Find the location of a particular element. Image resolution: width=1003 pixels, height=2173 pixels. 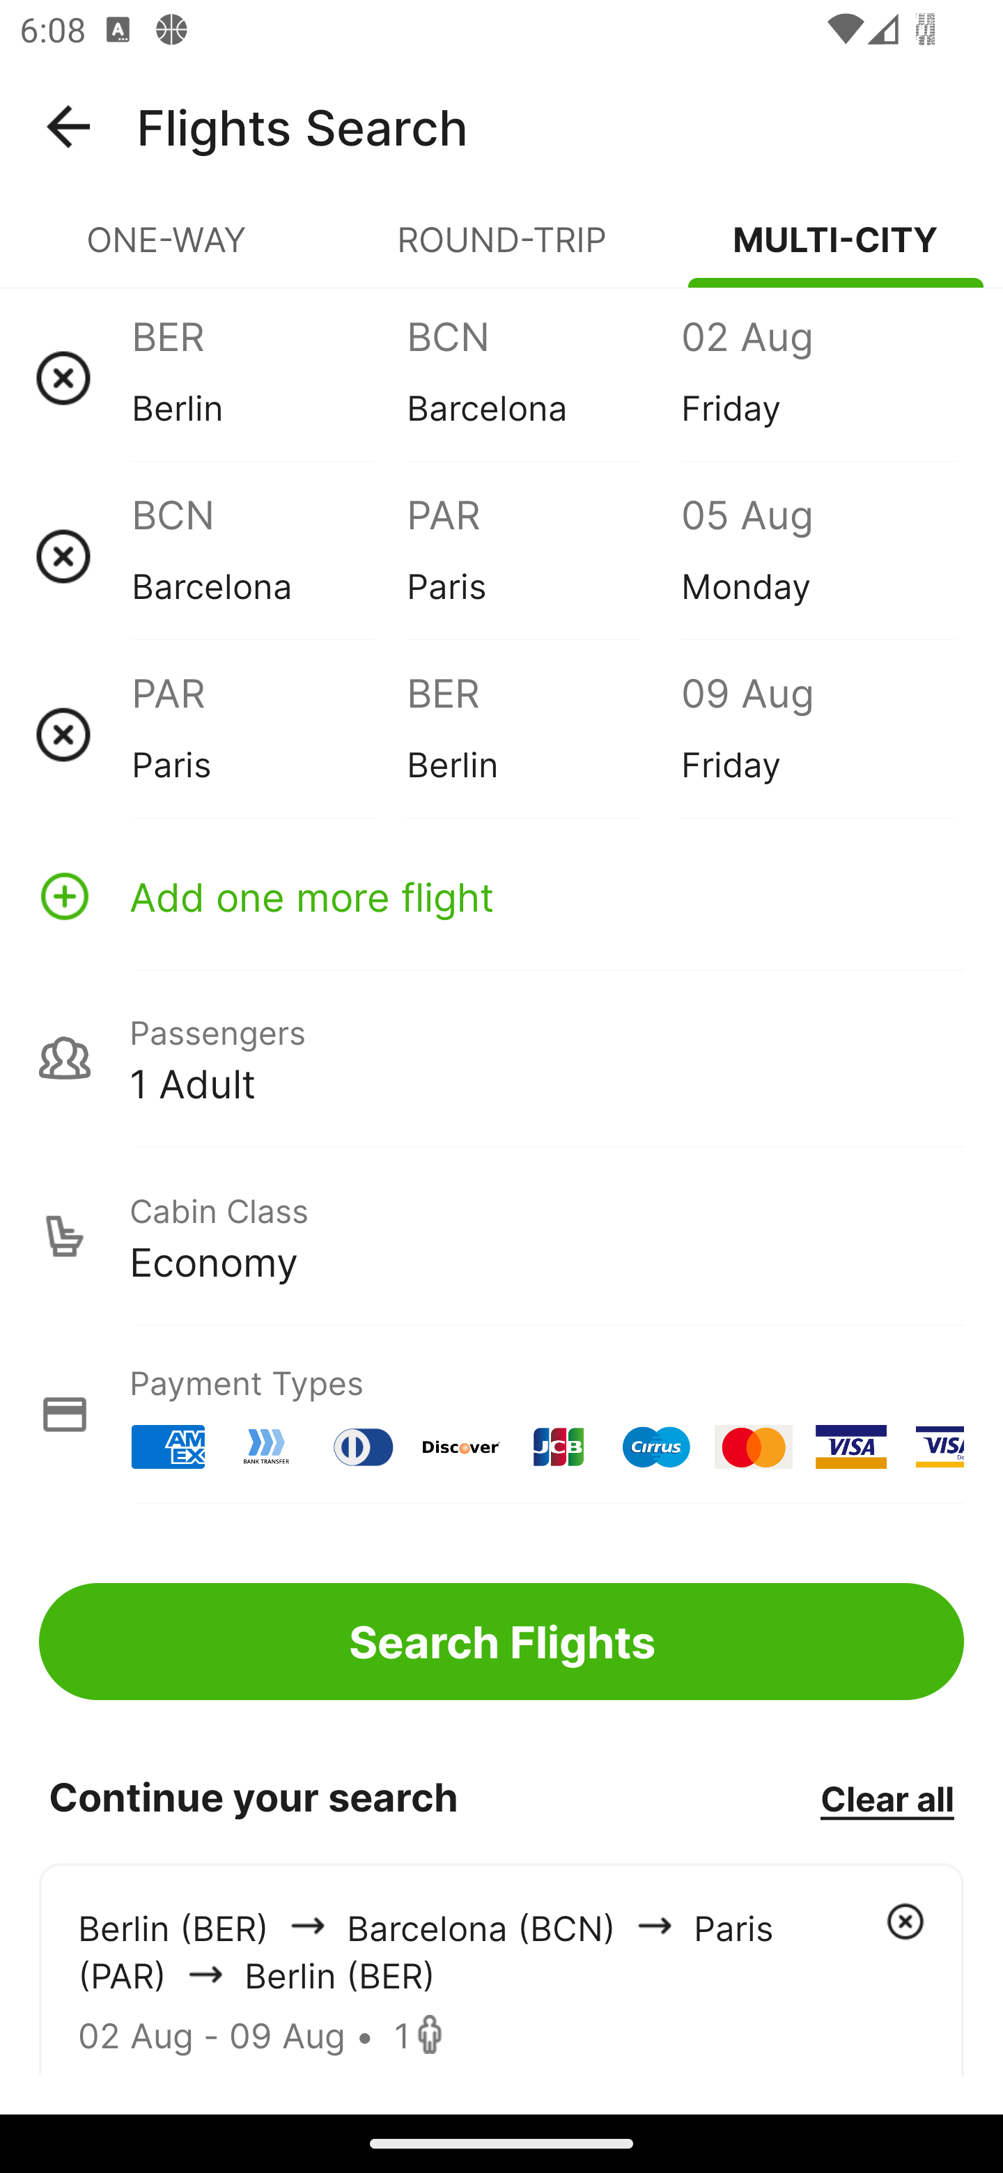

Add one more flight is located at coordinates (501, 896).